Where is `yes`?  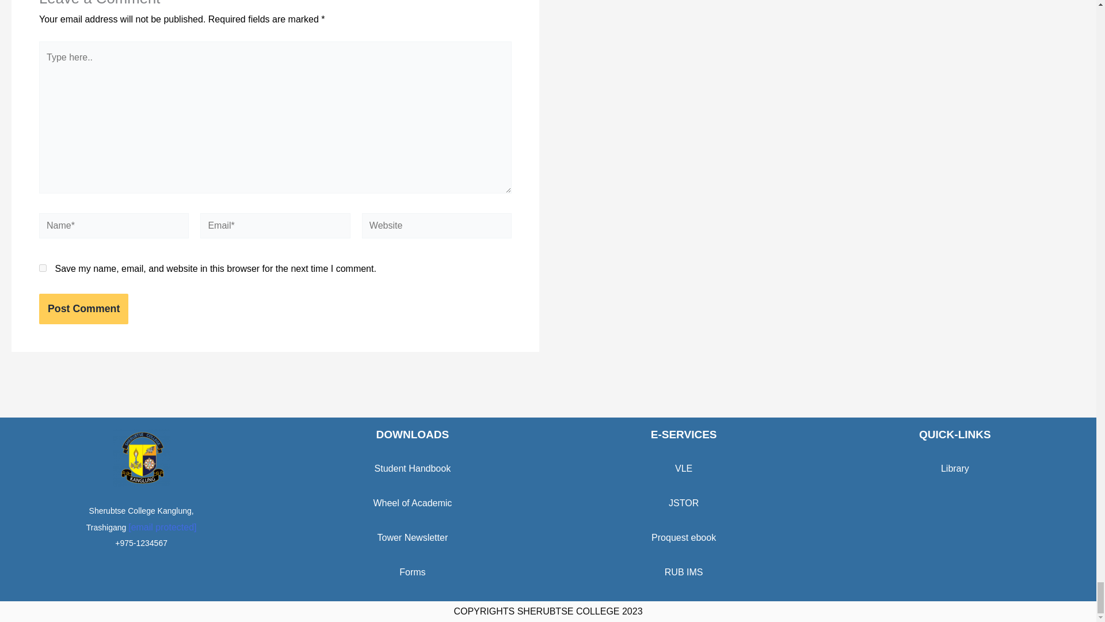 yes is located at coordinates (43, 268).